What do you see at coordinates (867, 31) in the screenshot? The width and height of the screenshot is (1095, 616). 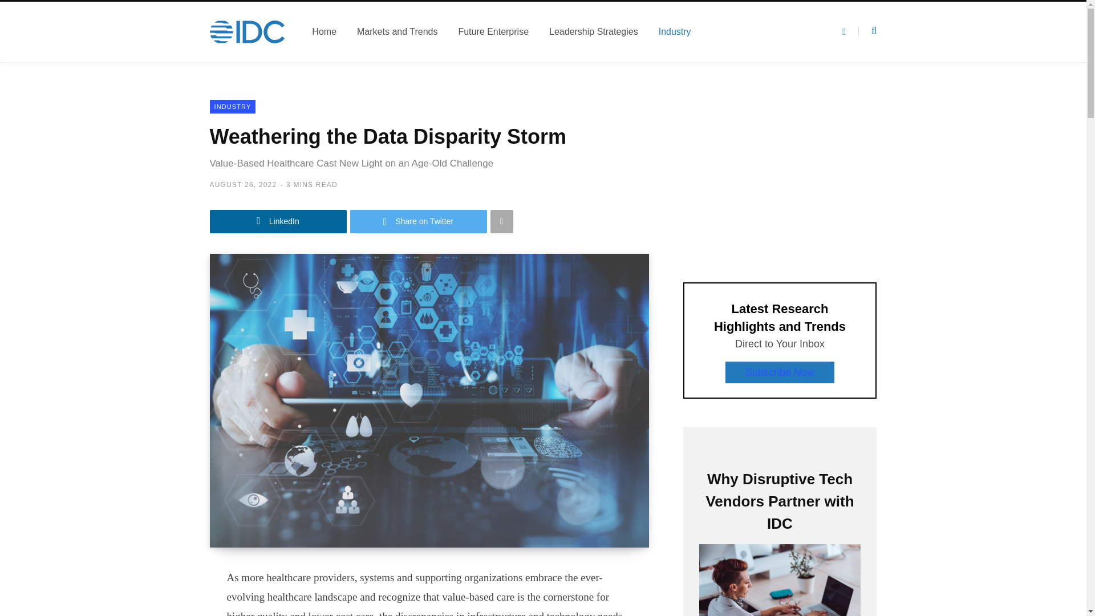 I see `Search` at bounding box center [867, 31].